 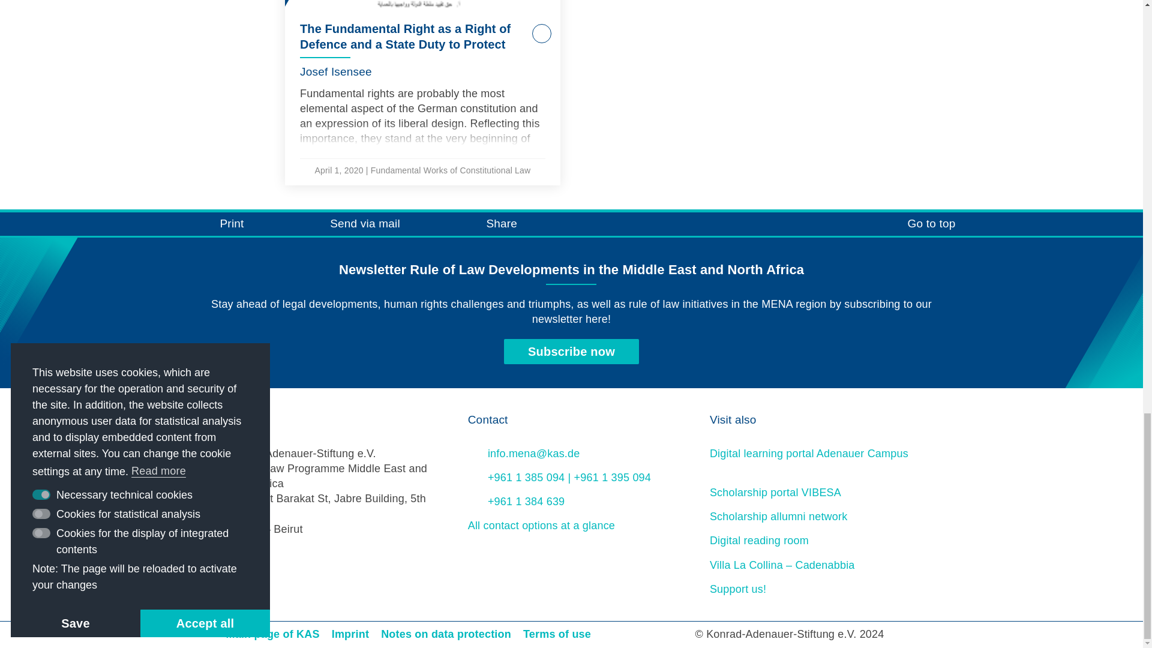 What do you see at coordinates (215, 224) in the screenshot?
I see `Print` at bounding box center [215, 224].